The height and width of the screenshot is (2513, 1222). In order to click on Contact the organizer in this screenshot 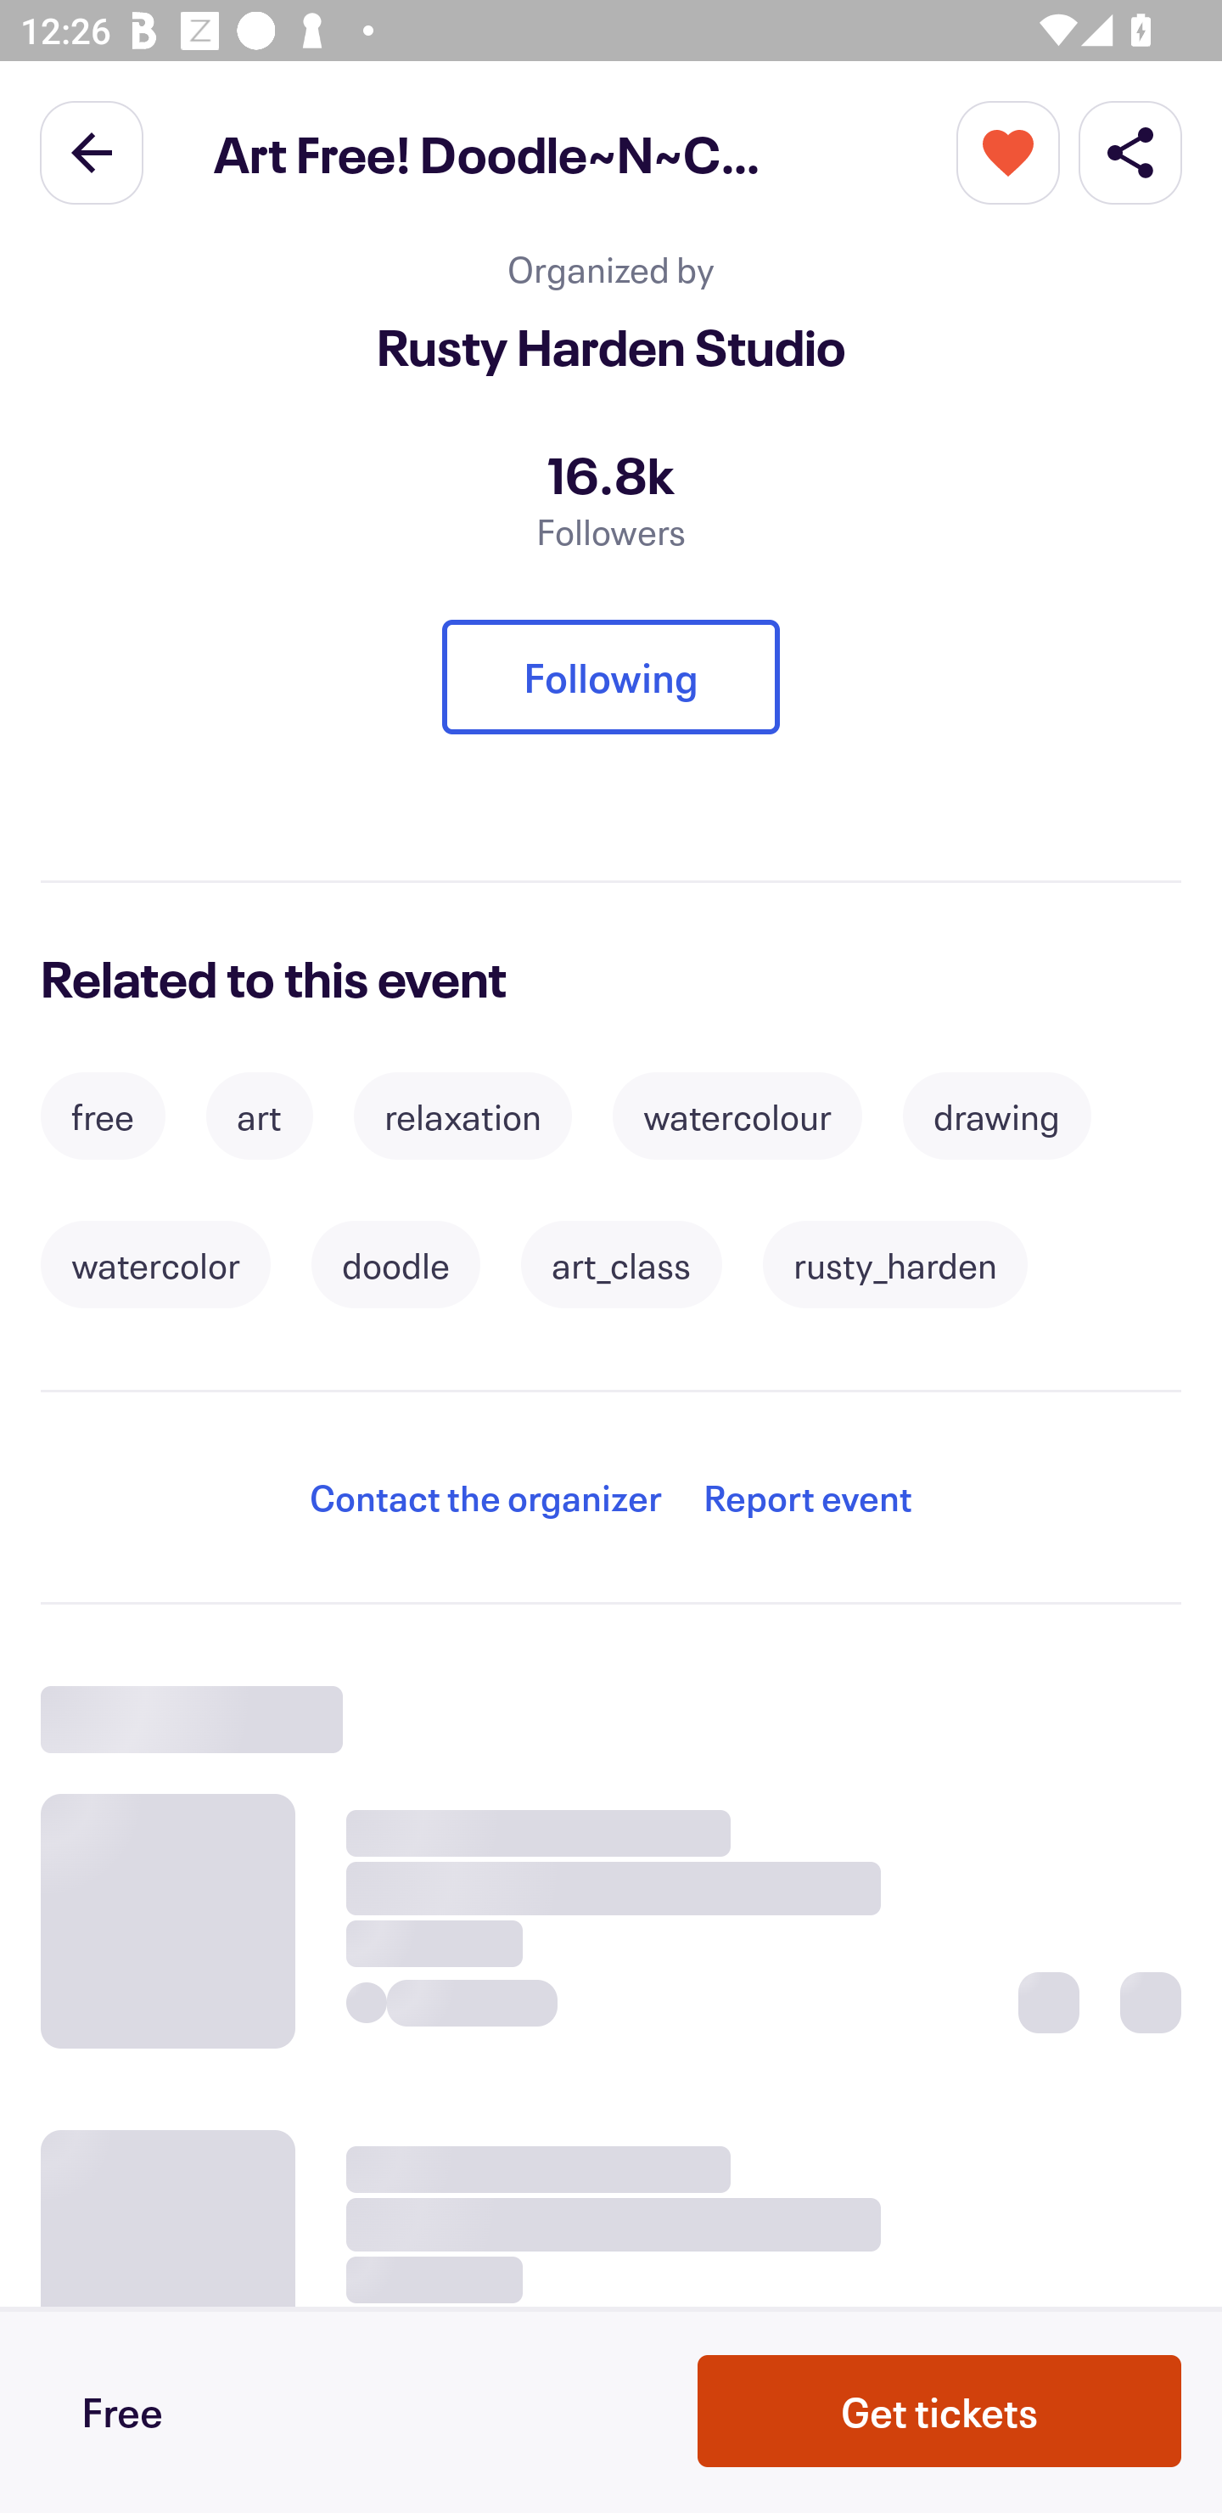, I will do `click(485, 1498)`.